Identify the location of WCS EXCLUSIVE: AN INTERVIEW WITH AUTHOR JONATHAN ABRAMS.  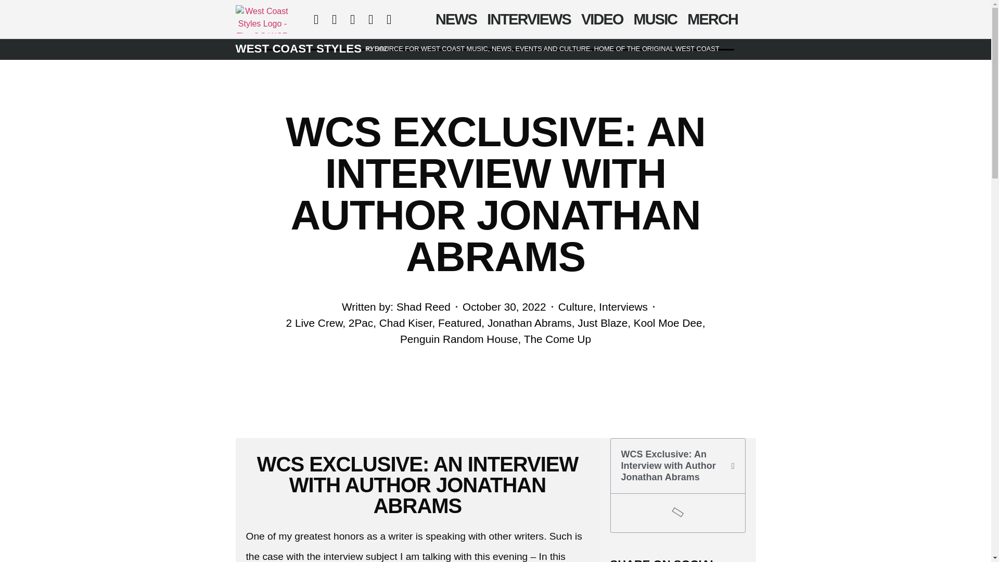
(417, 485).